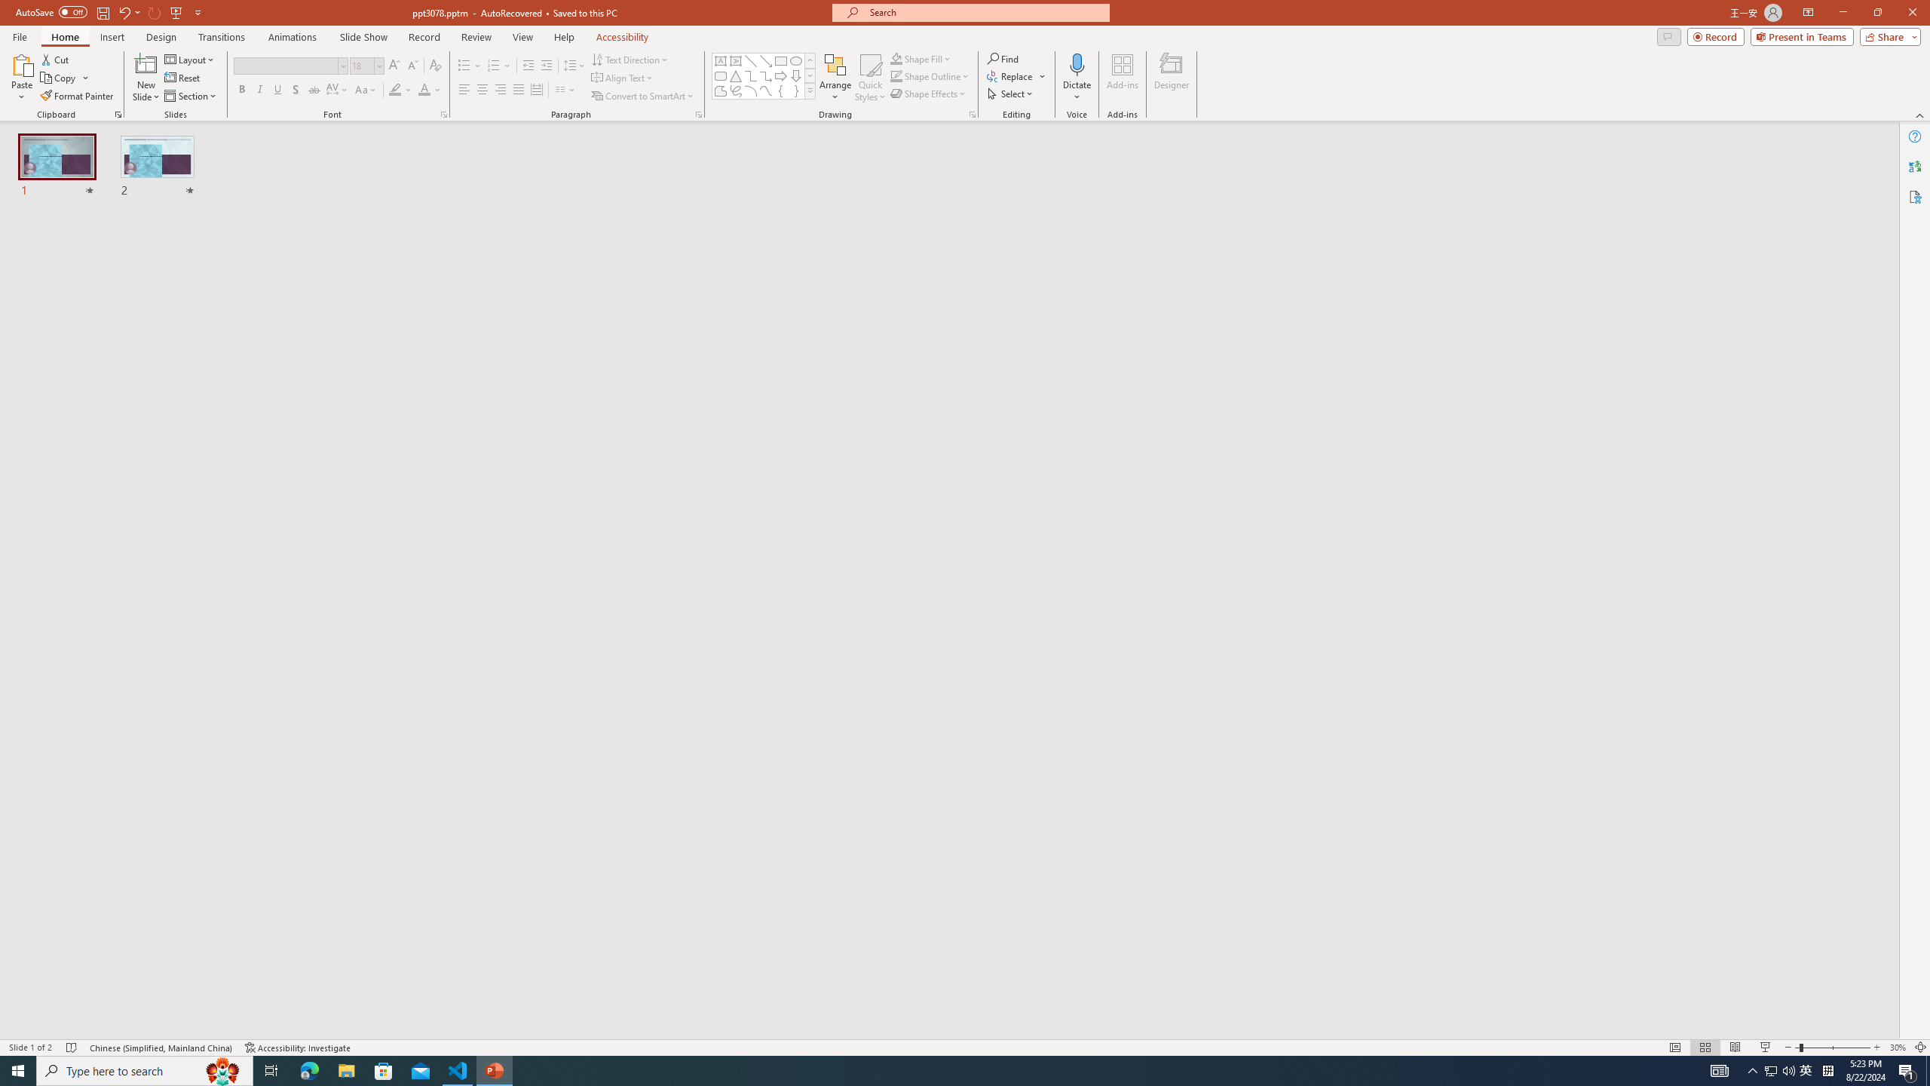 This screenshot has width=1930, height=1086. I want to click on Strikethrough, so click(314, 90).